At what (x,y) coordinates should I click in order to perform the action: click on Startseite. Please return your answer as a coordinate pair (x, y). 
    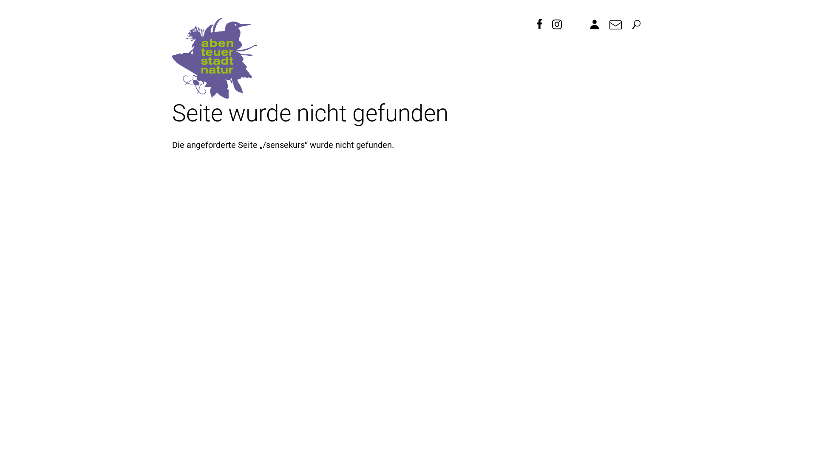
    Looking at the image, I should click on (215, 59).